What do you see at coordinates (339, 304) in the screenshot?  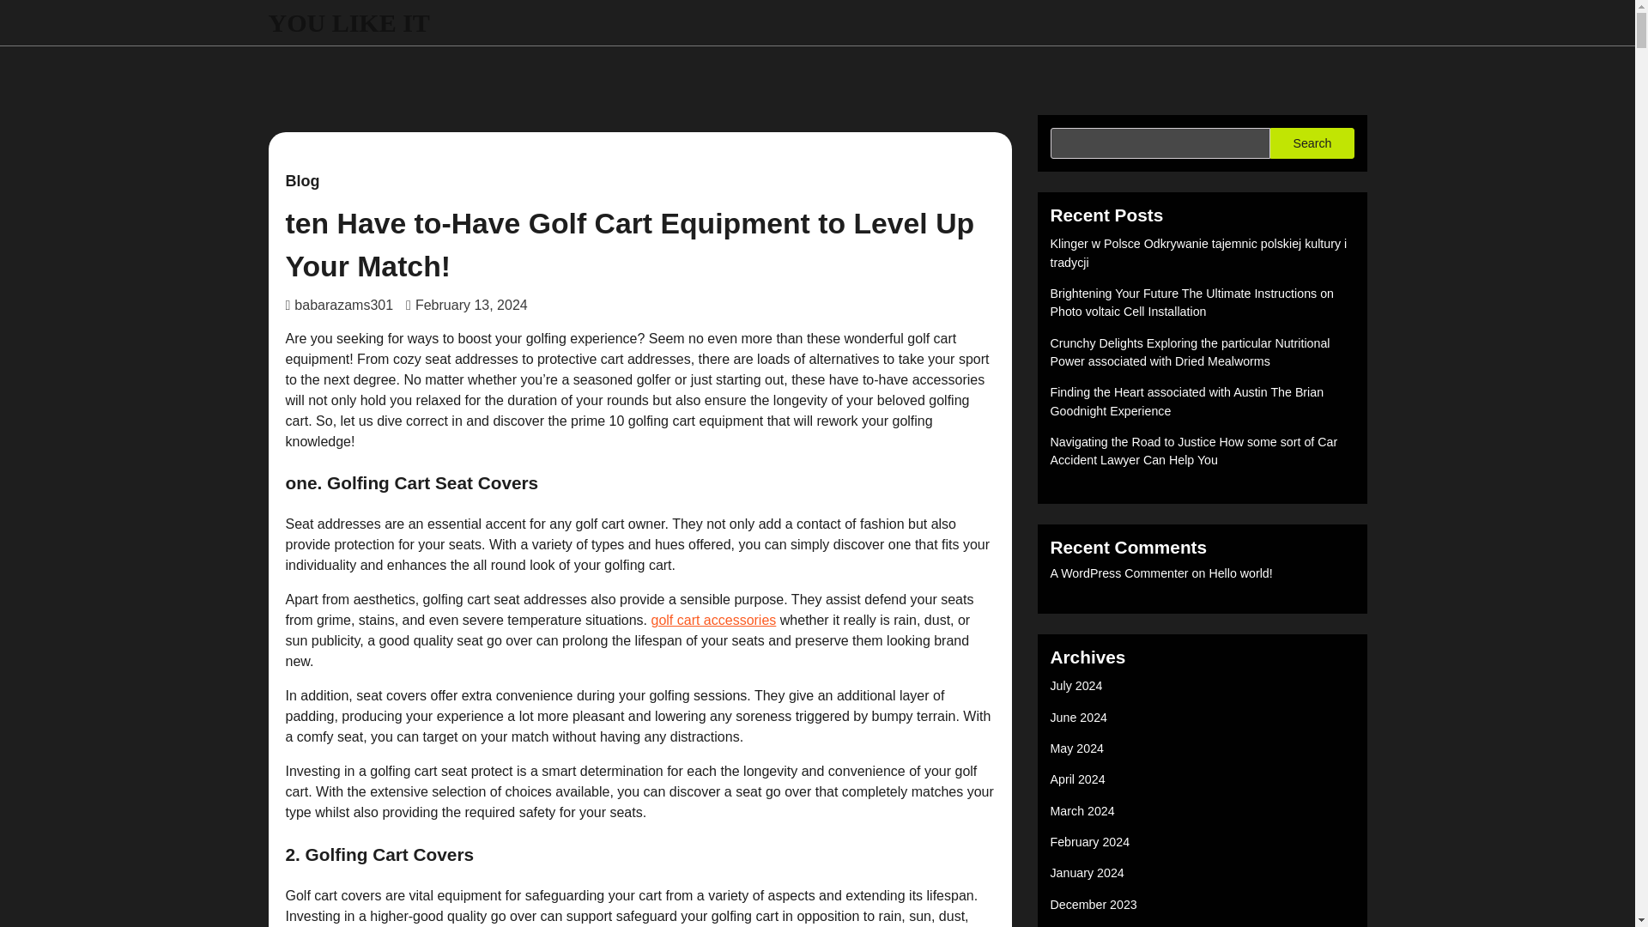 I see `babarazams301` at bounding box center [339, 304].